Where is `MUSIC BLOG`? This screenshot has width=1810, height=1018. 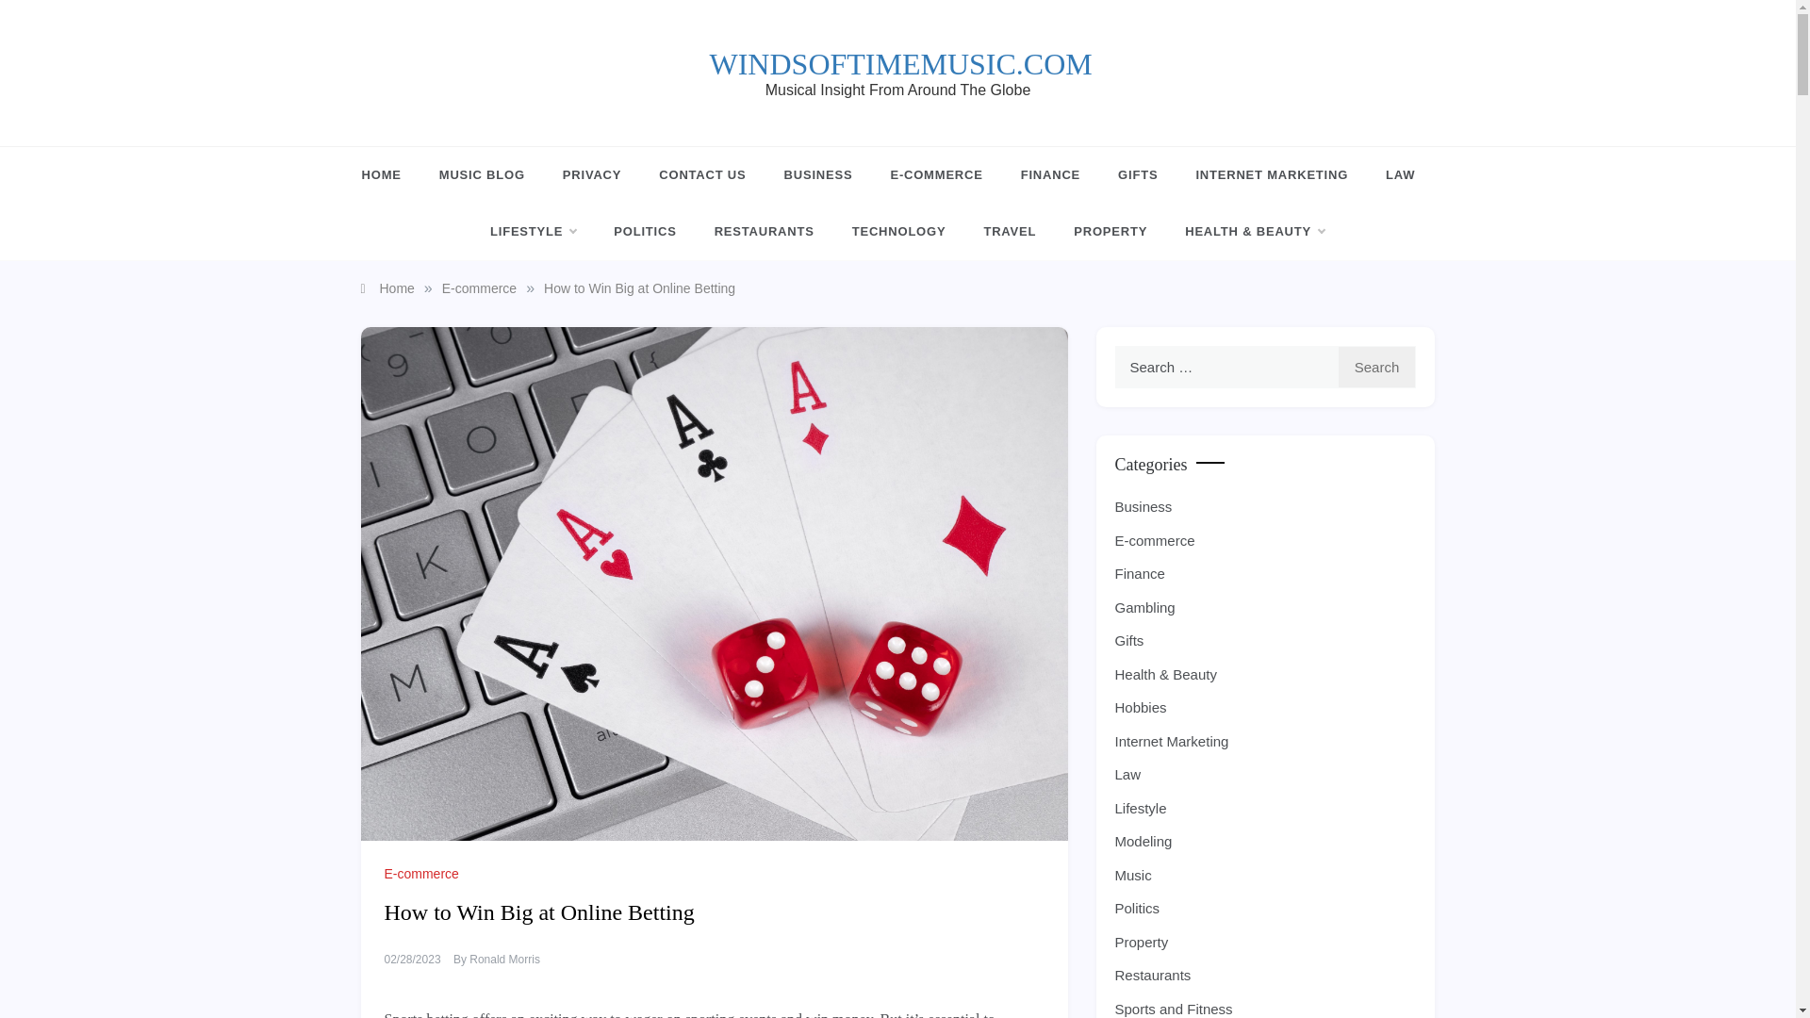
MUSIC BLOG is located at coordinates (482, 175).